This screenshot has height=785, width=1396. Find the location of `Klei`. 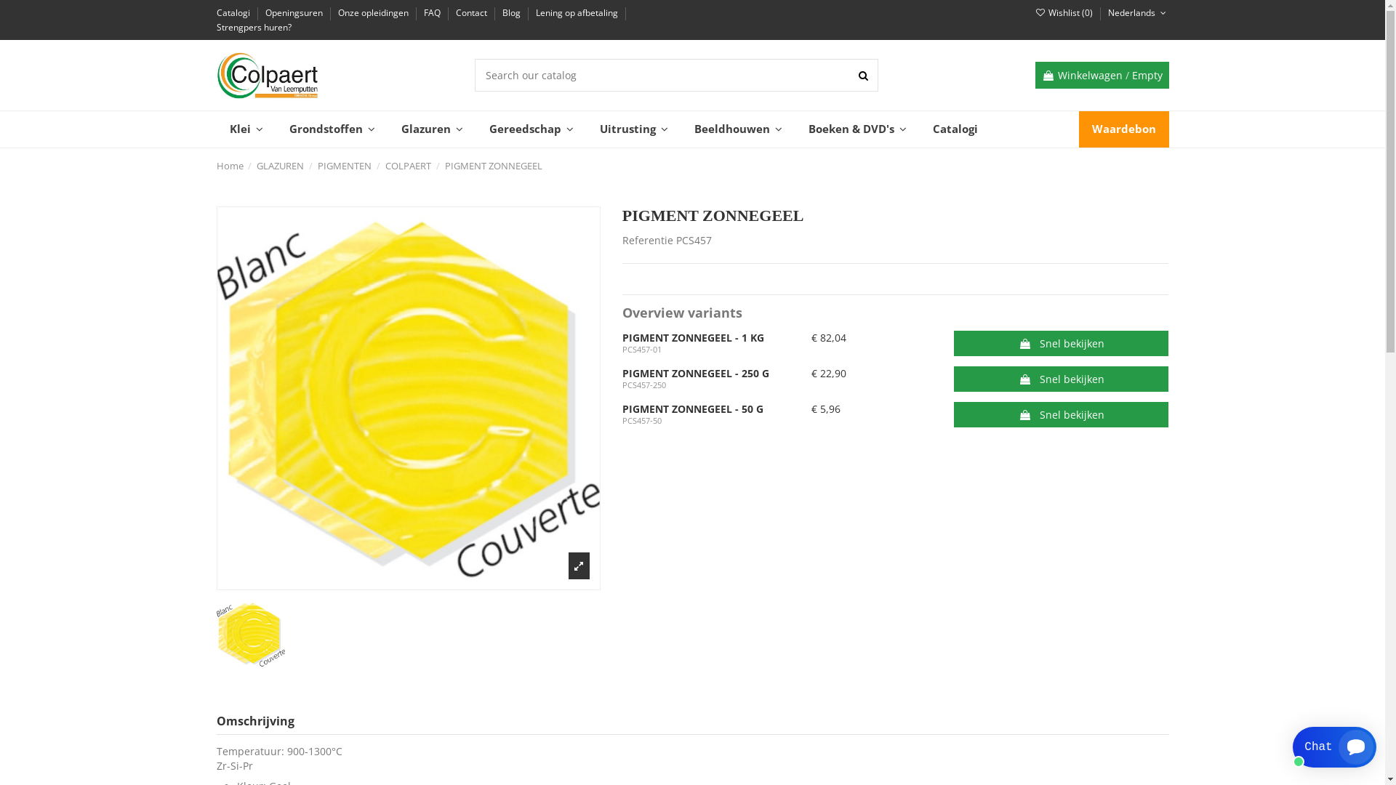

Klei is located at coordinates (246, 129).